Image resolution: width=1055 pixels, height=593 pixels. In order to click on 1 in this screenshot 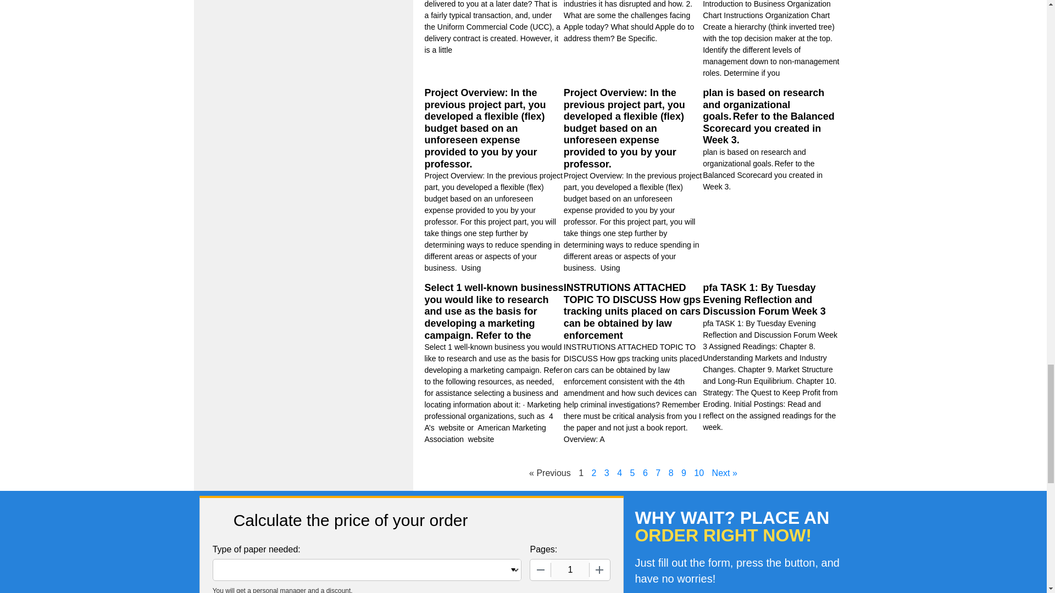, I will do `click(569, 570)`.